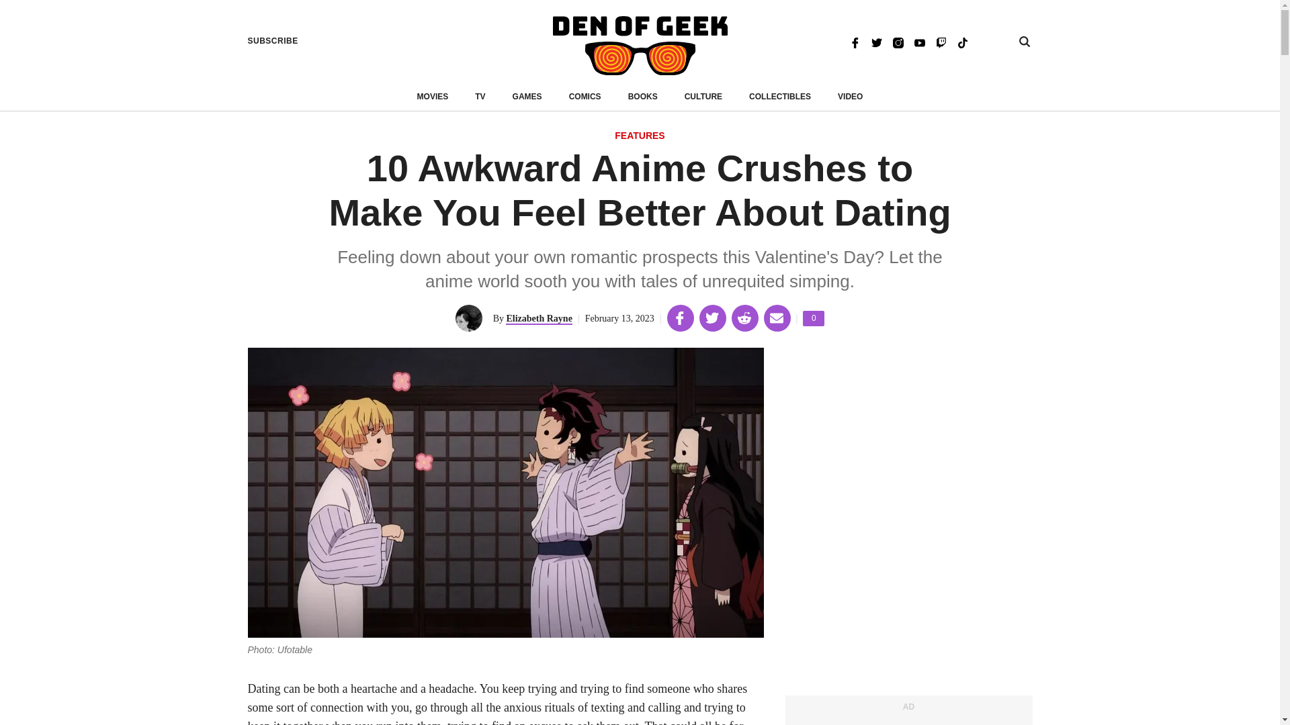  I want to click on SUBSCRIBE, so click(850, 97).